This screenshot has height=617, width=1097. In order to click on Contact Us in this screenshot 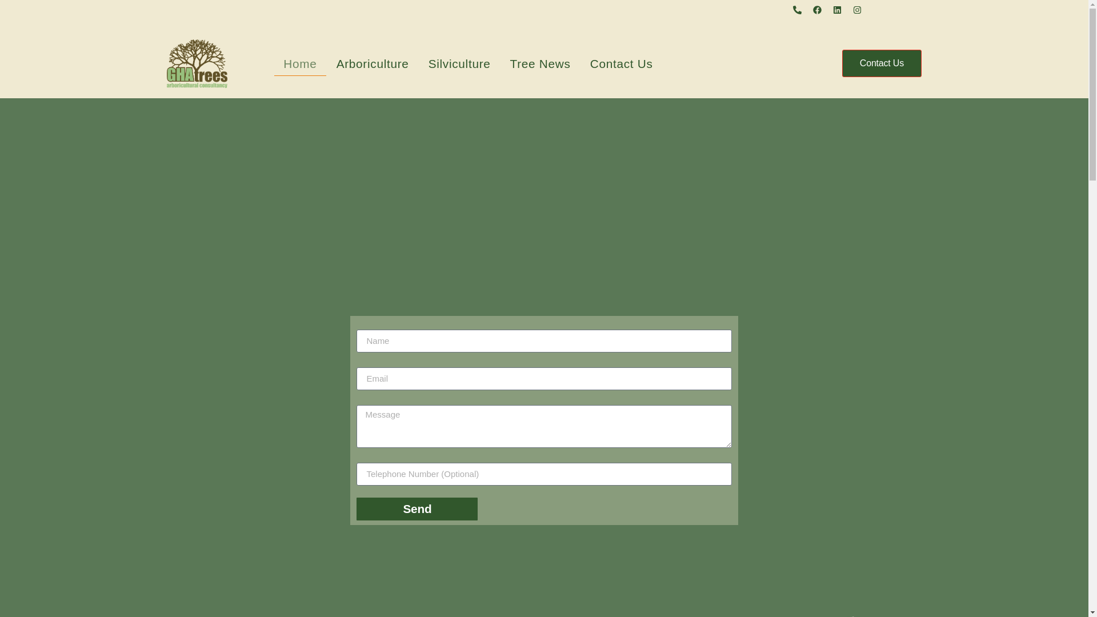, I will do `click(622, 63)`.